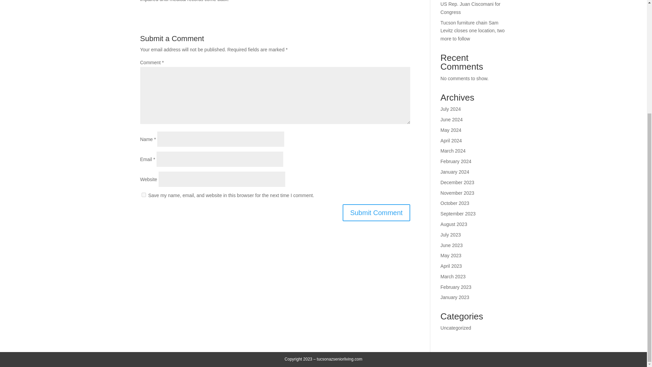  What do you see at coordinates (451, 245) in the screenshot?
I see `June 2023` at bounding box center [451, 245].